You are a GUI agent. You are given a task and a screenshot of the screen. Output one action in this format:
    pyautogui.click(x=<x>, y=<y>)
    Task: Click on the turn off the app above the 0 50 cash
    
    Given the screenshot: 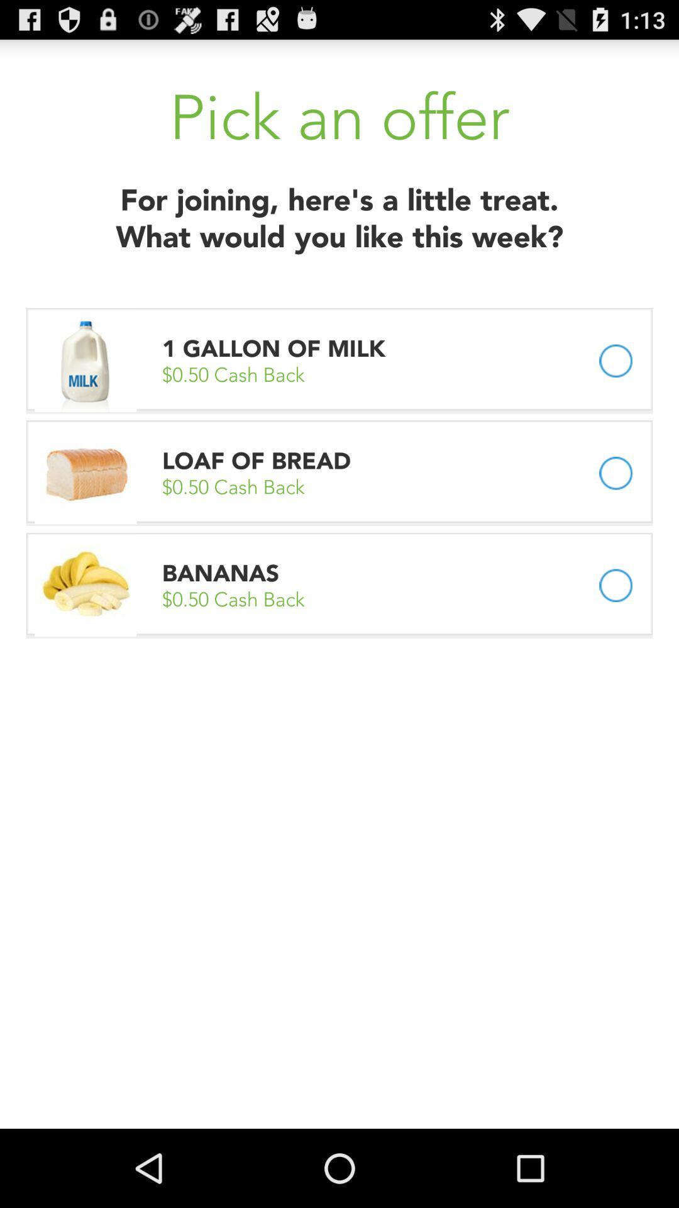 What is the action you would take?
    pyautogui.click(x=221, y=573)
    